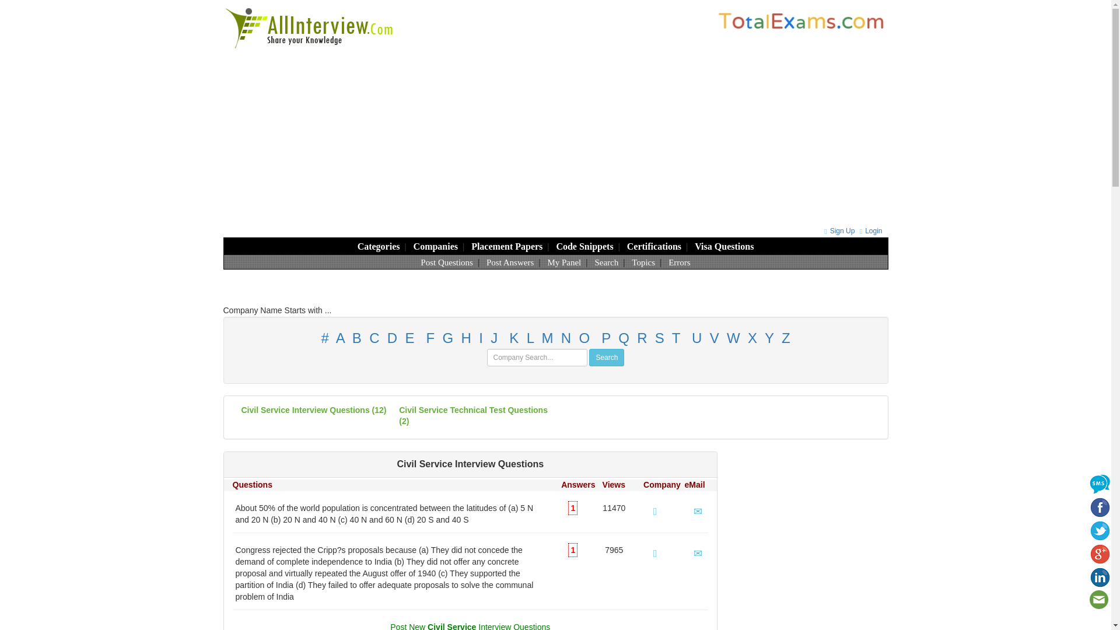 The image size is (1120, 630). What do you see at coordinates (506, 246) in the screenshot?
I see `Placement Papers` at bounding box center [506, 246].